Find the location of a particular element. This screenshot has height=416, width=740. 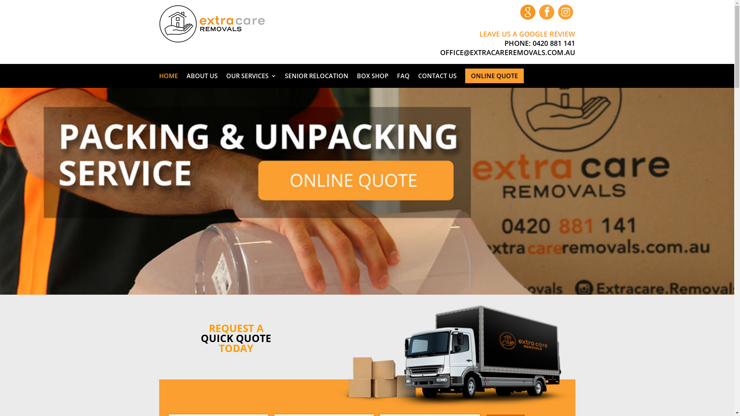

ONLINE QUOTE is located at coordinates (494, 76).